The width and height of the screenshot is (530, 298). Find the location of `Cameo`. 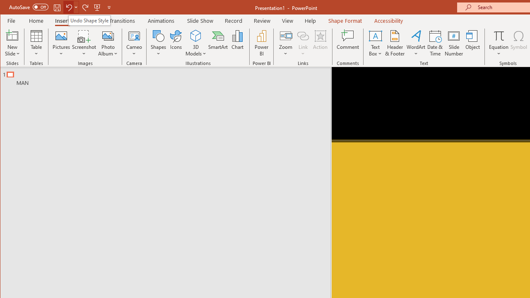

Cameo is located at coordinates (134, 36).